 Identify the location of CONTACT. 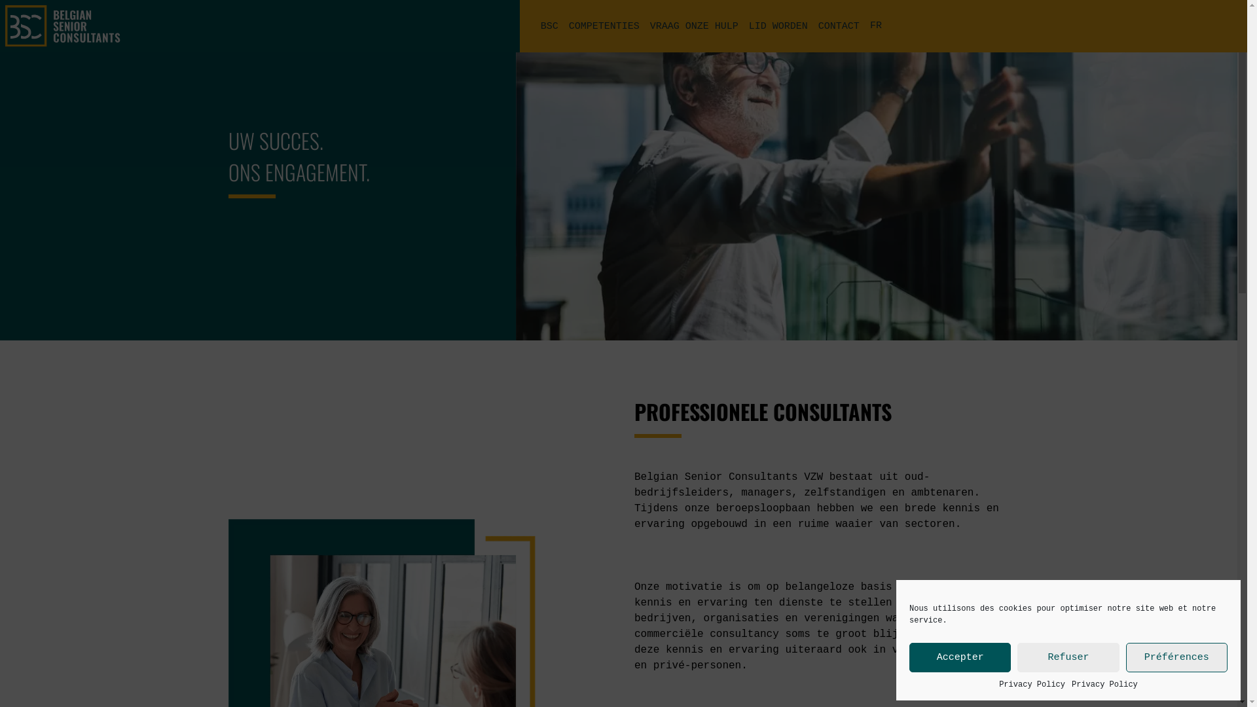
(839, 26).